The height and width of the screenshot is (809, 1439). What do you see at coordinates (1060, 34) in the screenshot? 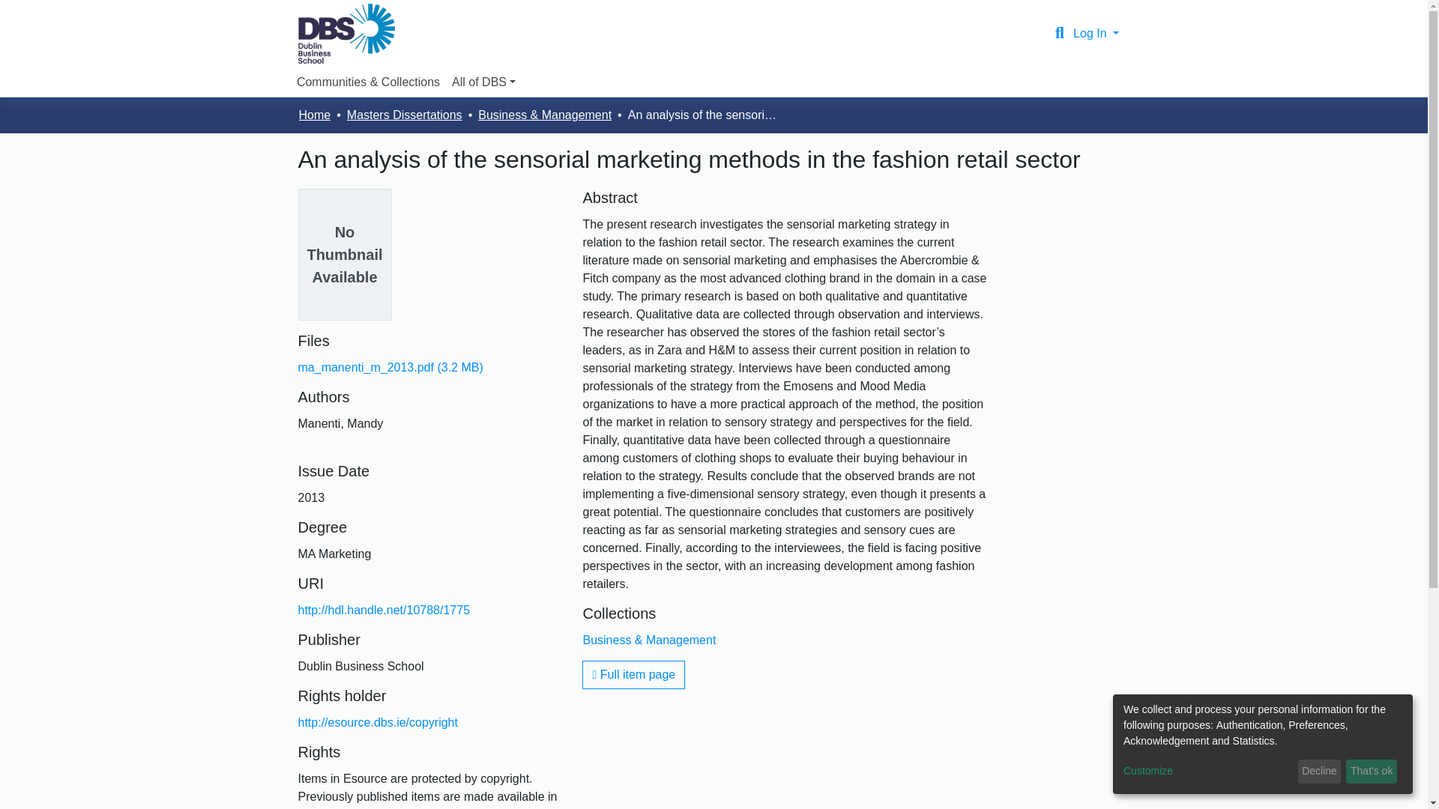
I see `Search` at bounding box center [1060, 34].